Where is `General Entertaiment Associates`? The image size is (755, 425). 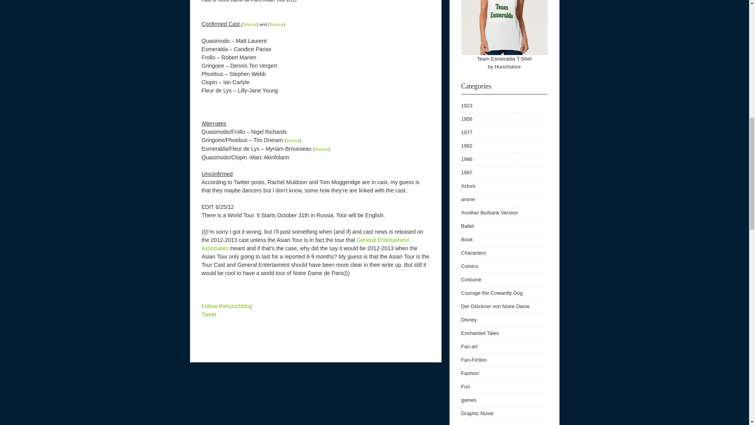
General Entertaiment Associates is located at coordinates (305, 244).